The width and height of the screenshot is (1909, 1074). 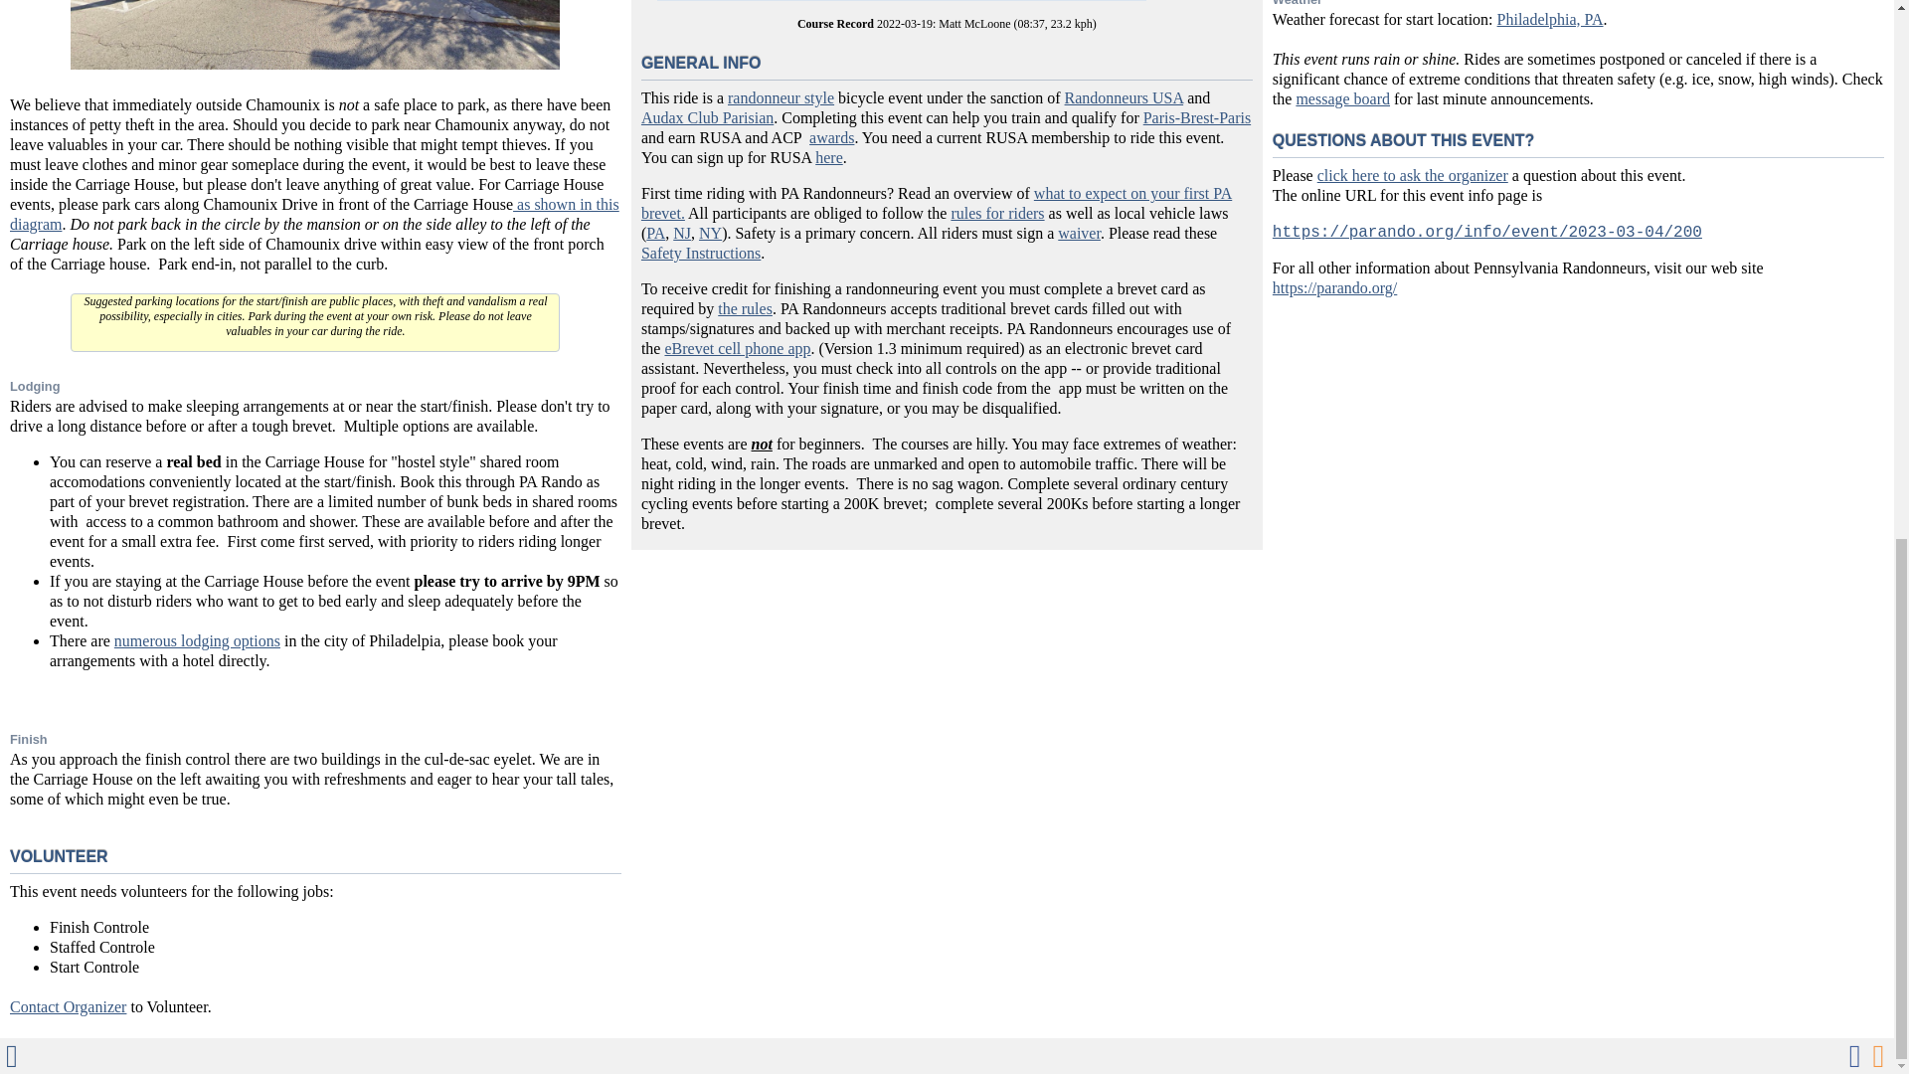 I want to click on awards, so click(x=831, y=137).